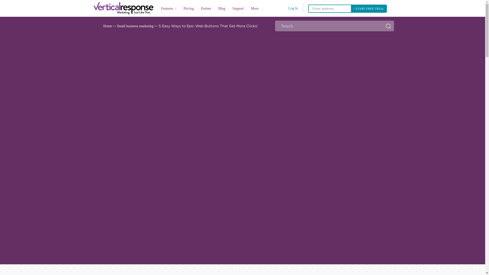 This screenshot has width=489, height=275. I want to click on Features, so click(169, 8).